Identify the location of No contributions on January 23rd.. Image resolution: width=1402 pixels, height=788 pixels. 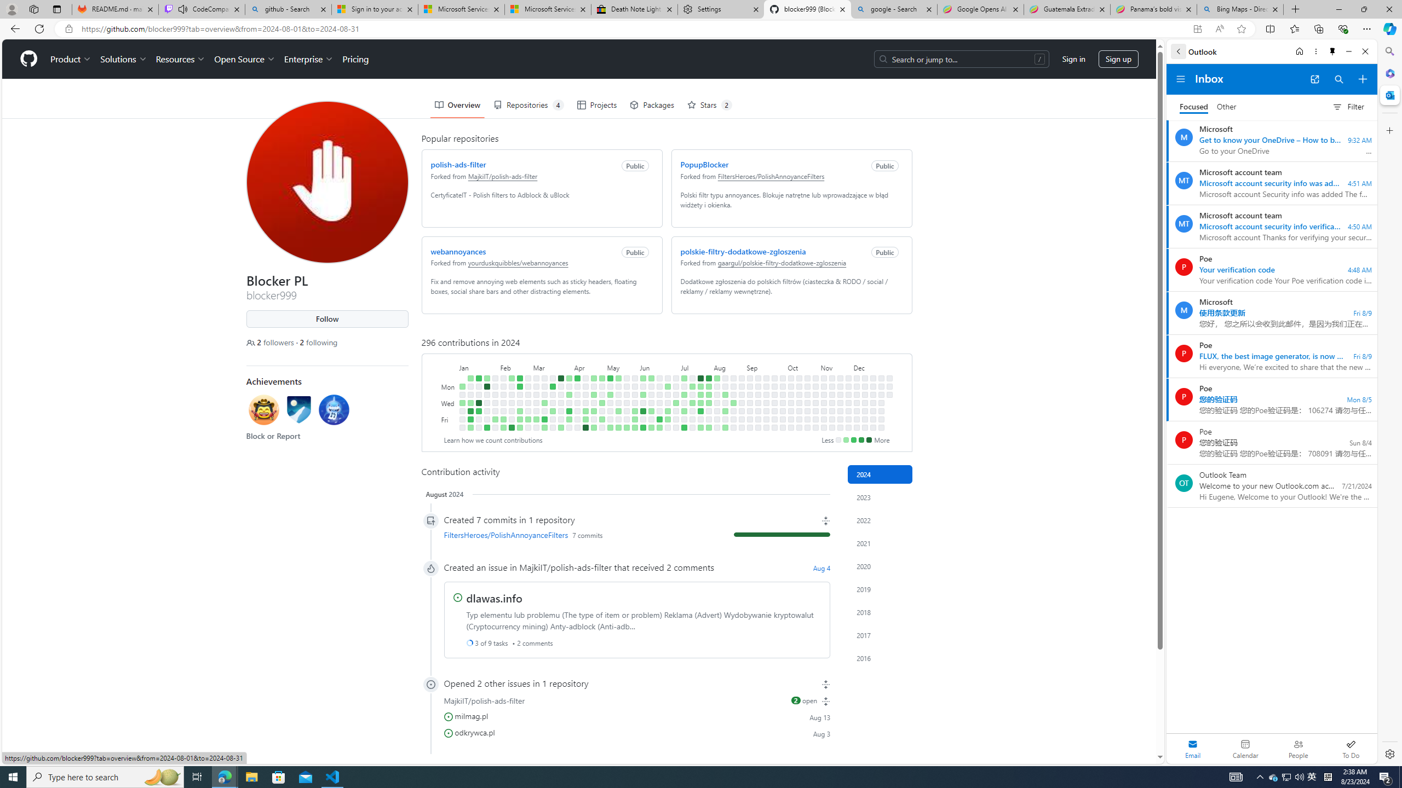
(487, 395).